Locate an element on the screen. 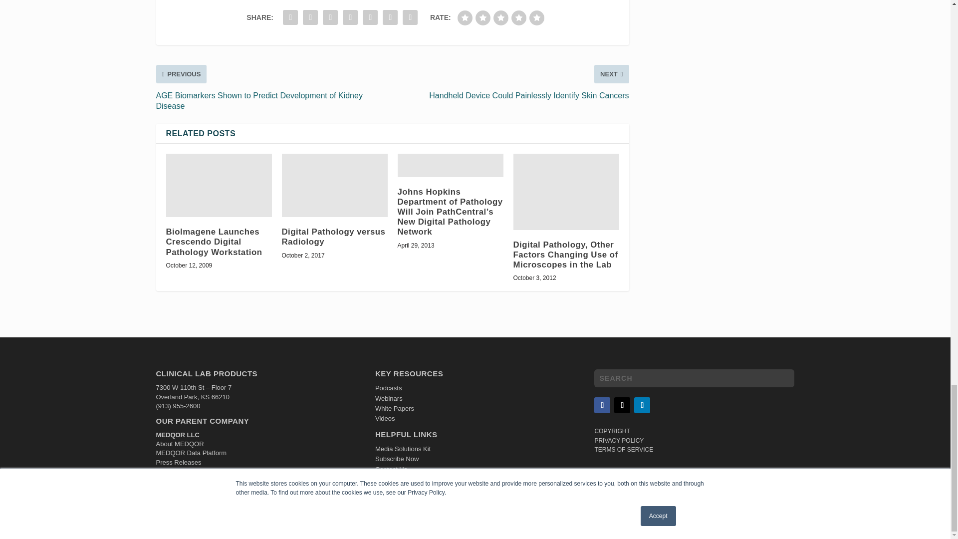 This screenshot has height=539, width=958. BioImagene Launches Crescendo Digital Pathology Workstation is located at coordinates (219, 185).